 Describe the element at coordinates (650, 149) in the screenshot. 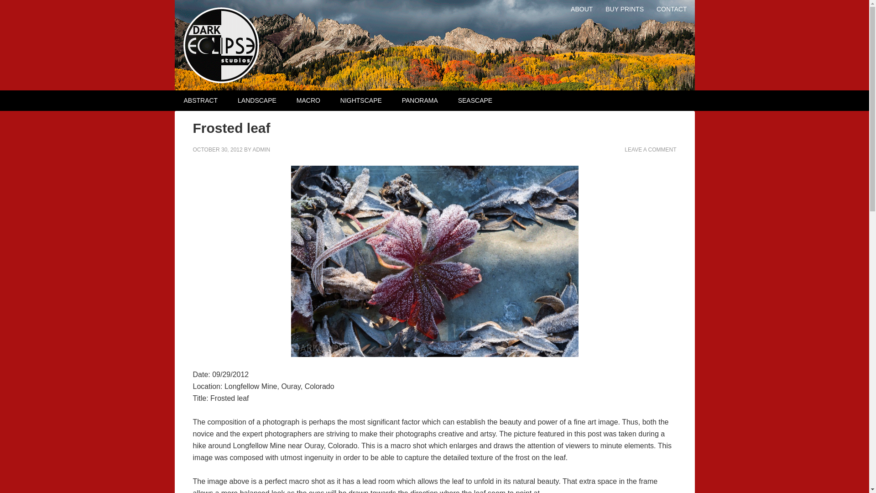

I see `LEAVE A COMMENT` at that location.